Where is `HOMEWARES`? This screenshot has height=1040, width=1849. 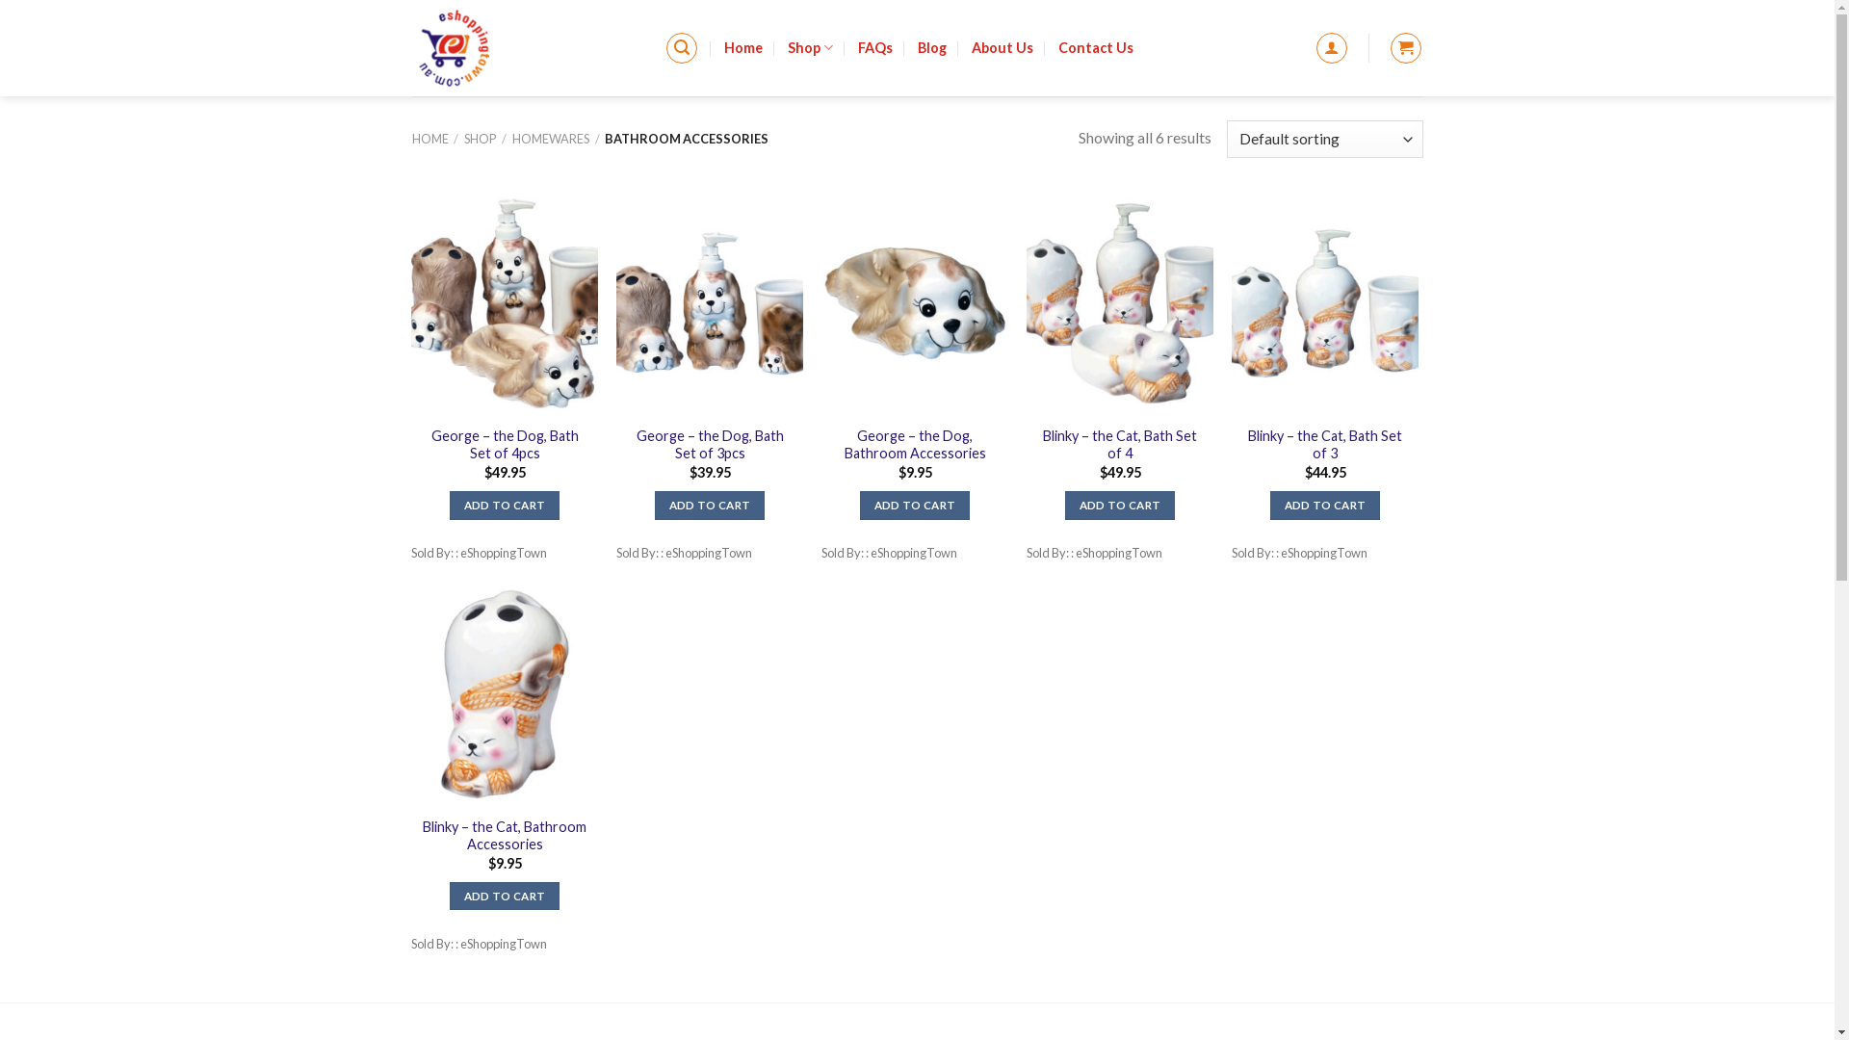 HOMEWARES is located at coordinates (551, 139).